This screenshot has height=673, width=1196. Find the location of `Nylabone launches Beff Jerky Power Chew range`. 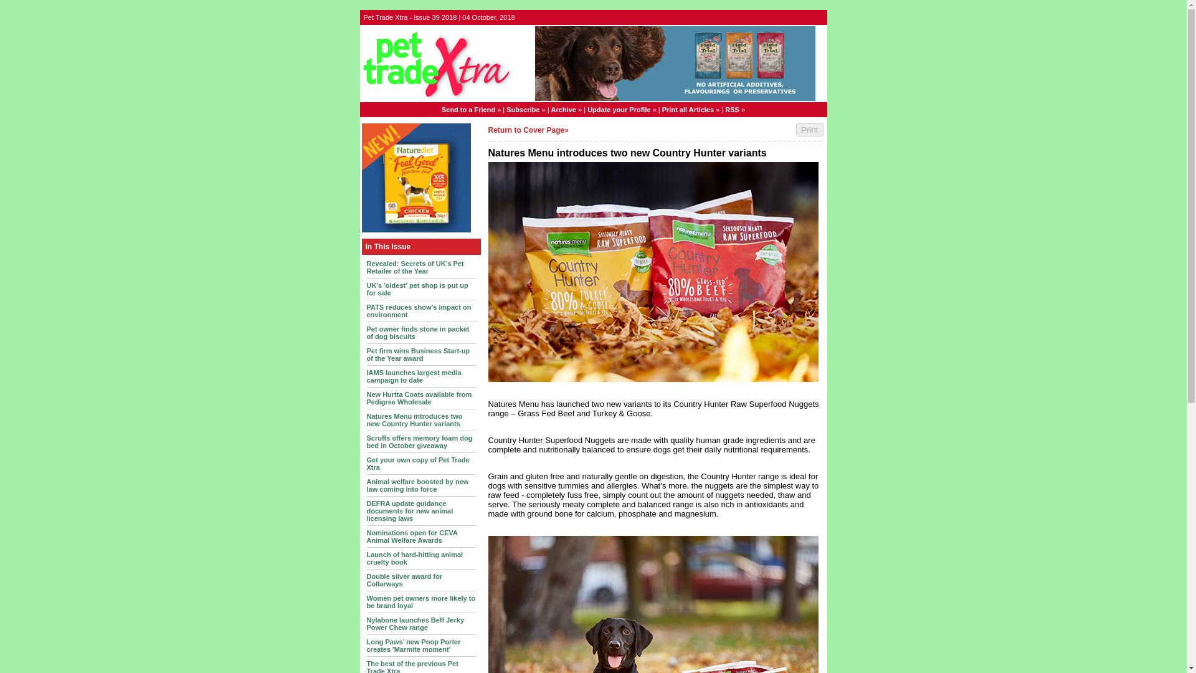

Nylabone launches Beff Jerky Power Chew range is located at coordinates (415, 624).